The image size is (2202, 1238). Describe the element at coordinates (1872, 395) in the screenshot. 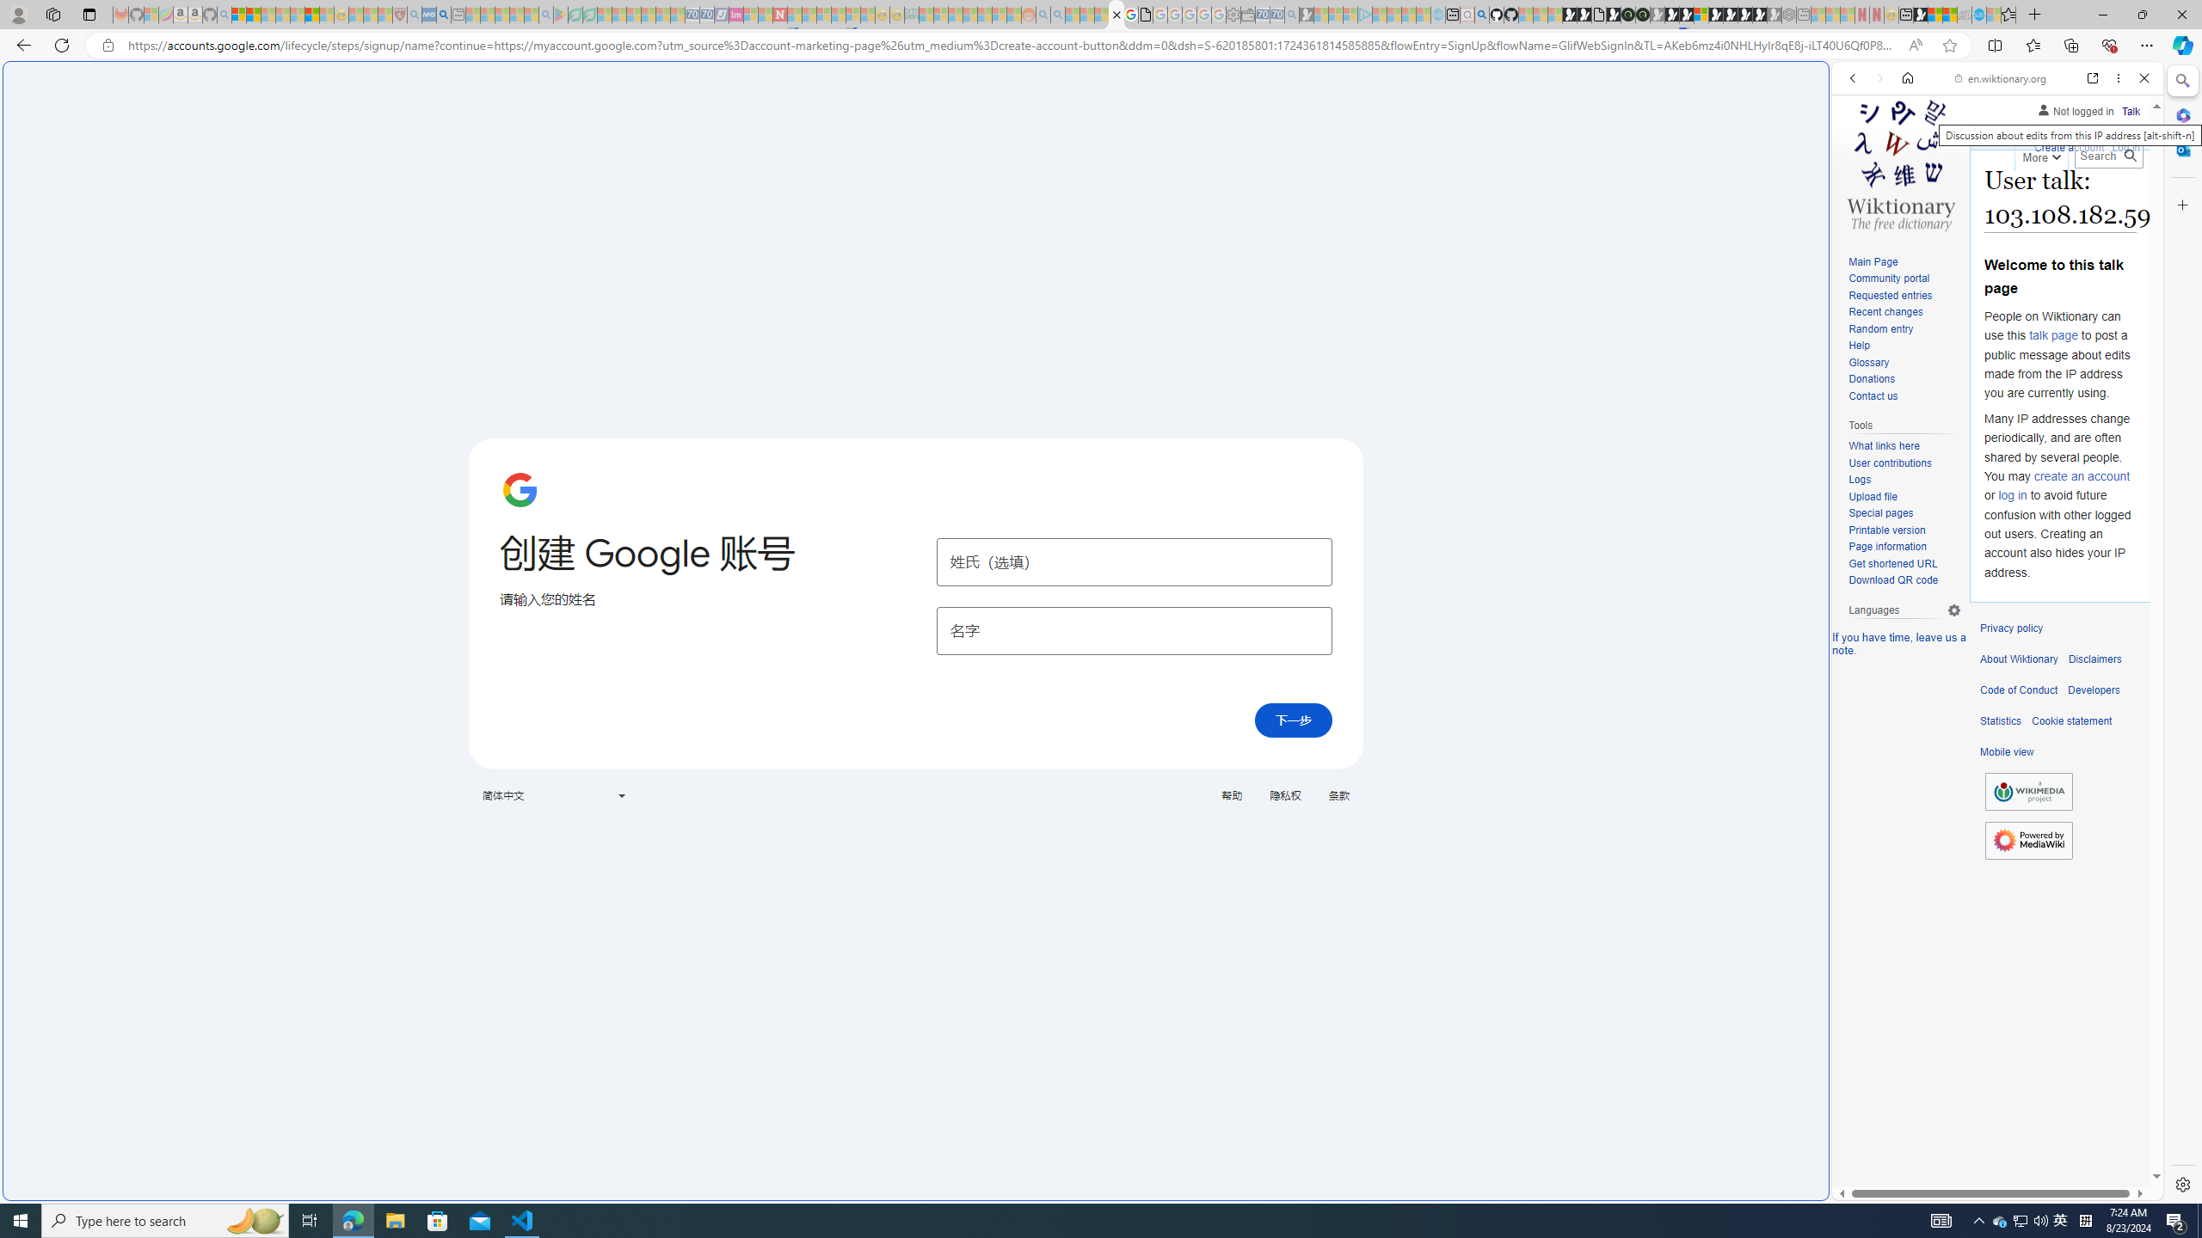

I see `Contact us` at that location.